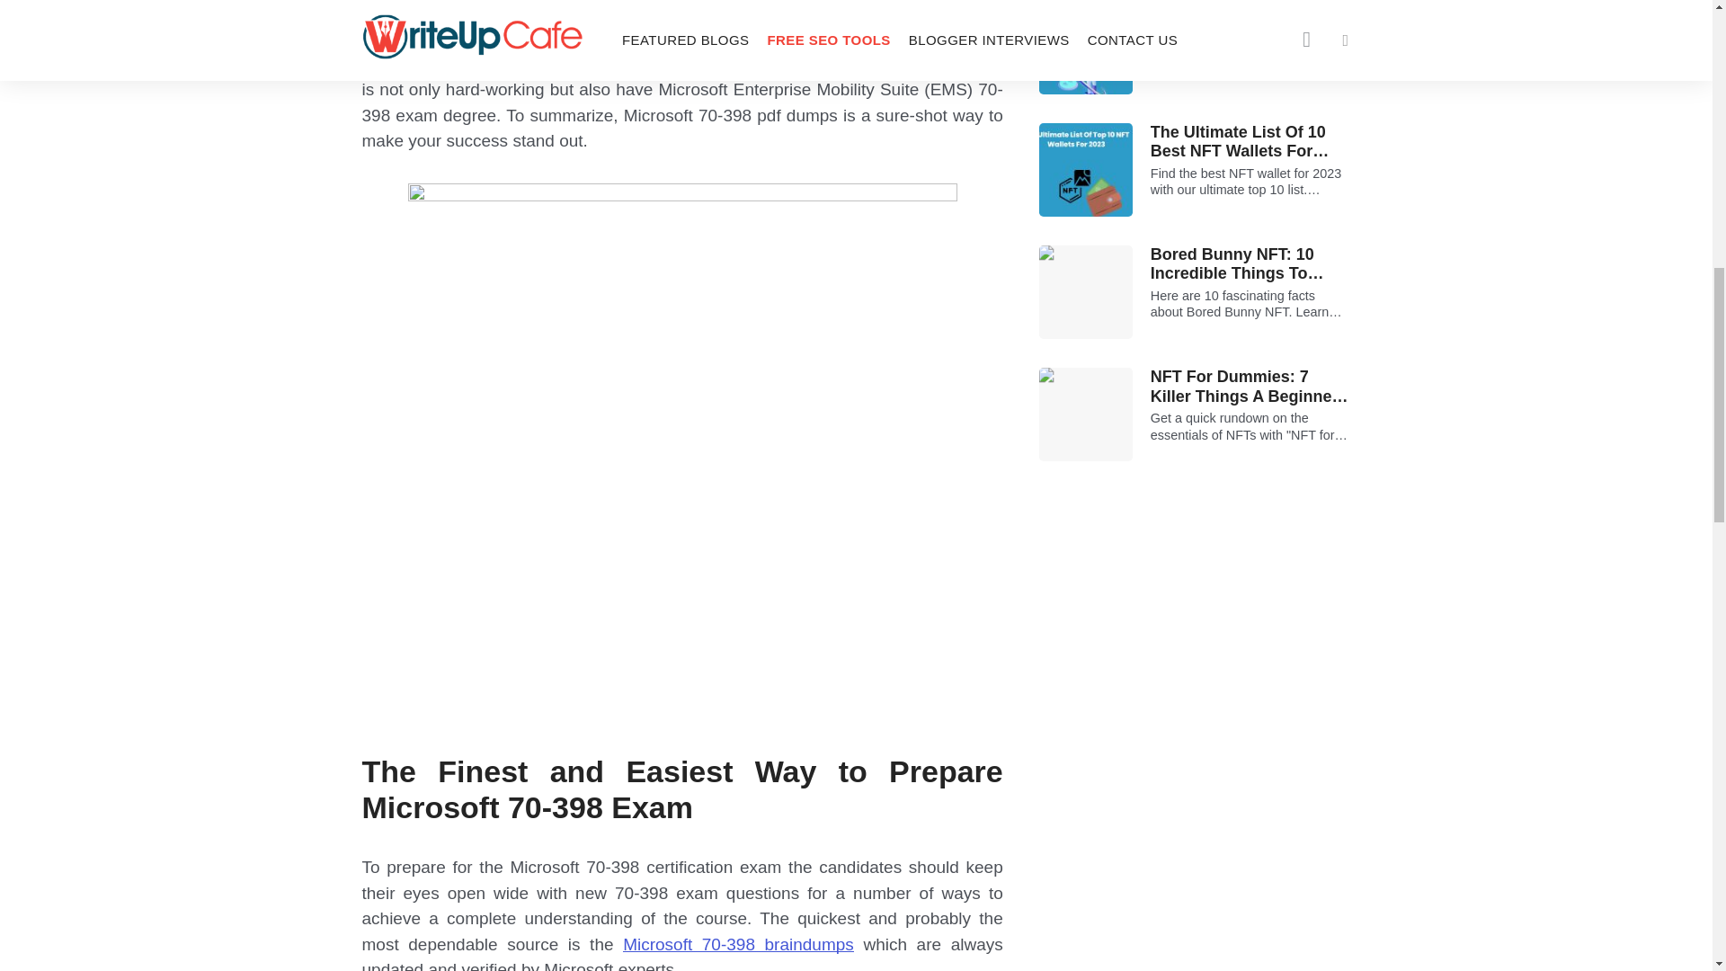 The width and height of the screenshot is (1726, 971). Describe the element at coordinates (1251, 142) in the screenshot. I see `The Ultimate List Of 10 Best NFT Wallets For 2023` at that location.